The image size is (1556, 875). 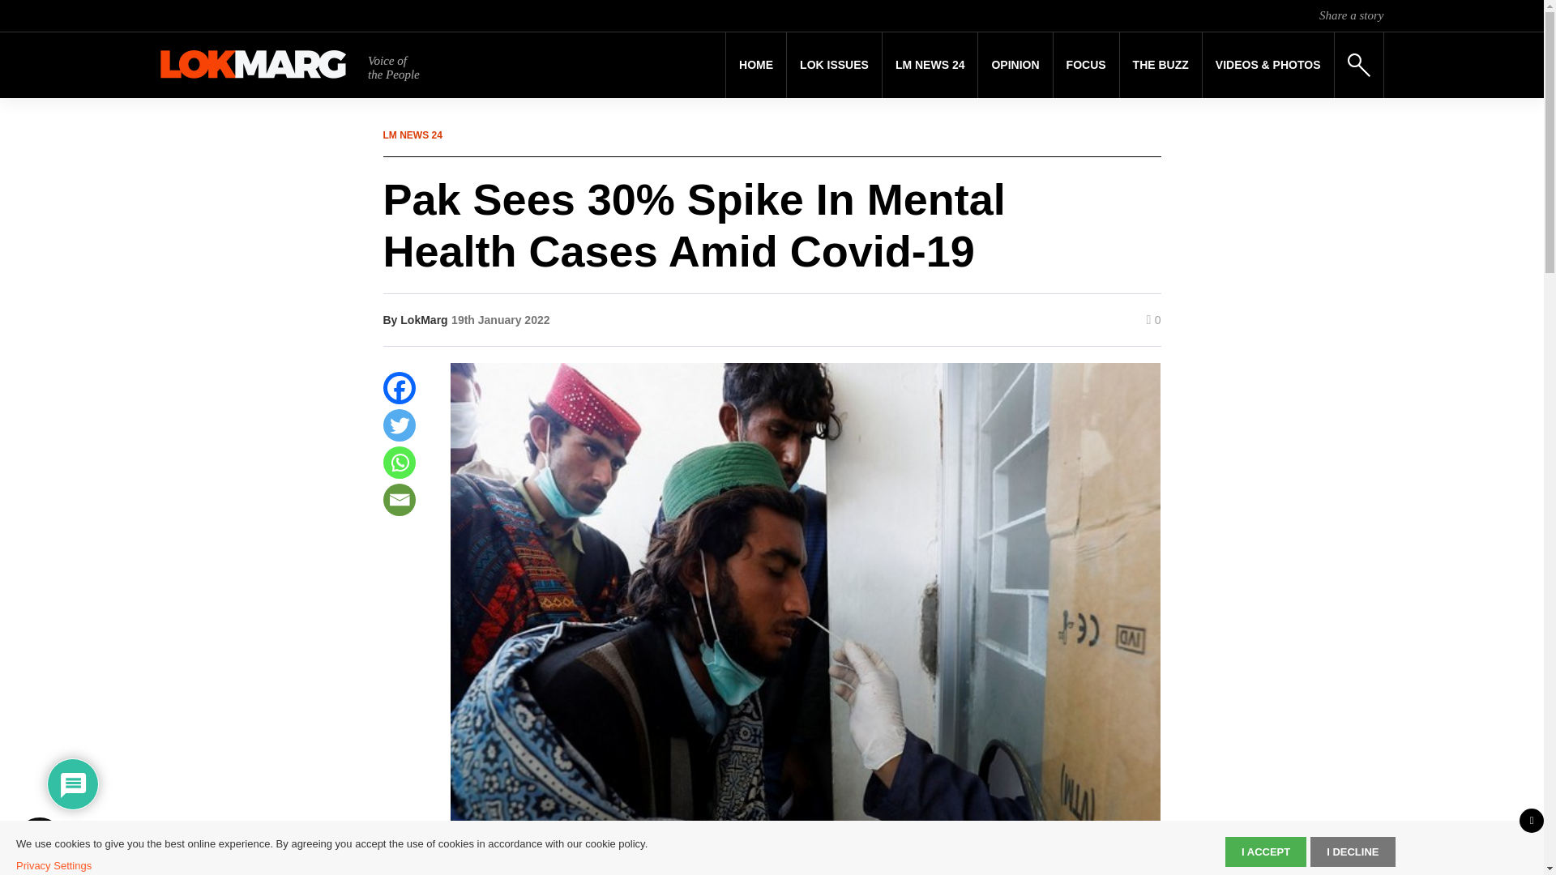 I want to click on Twitter, so click(x=399, y=425).